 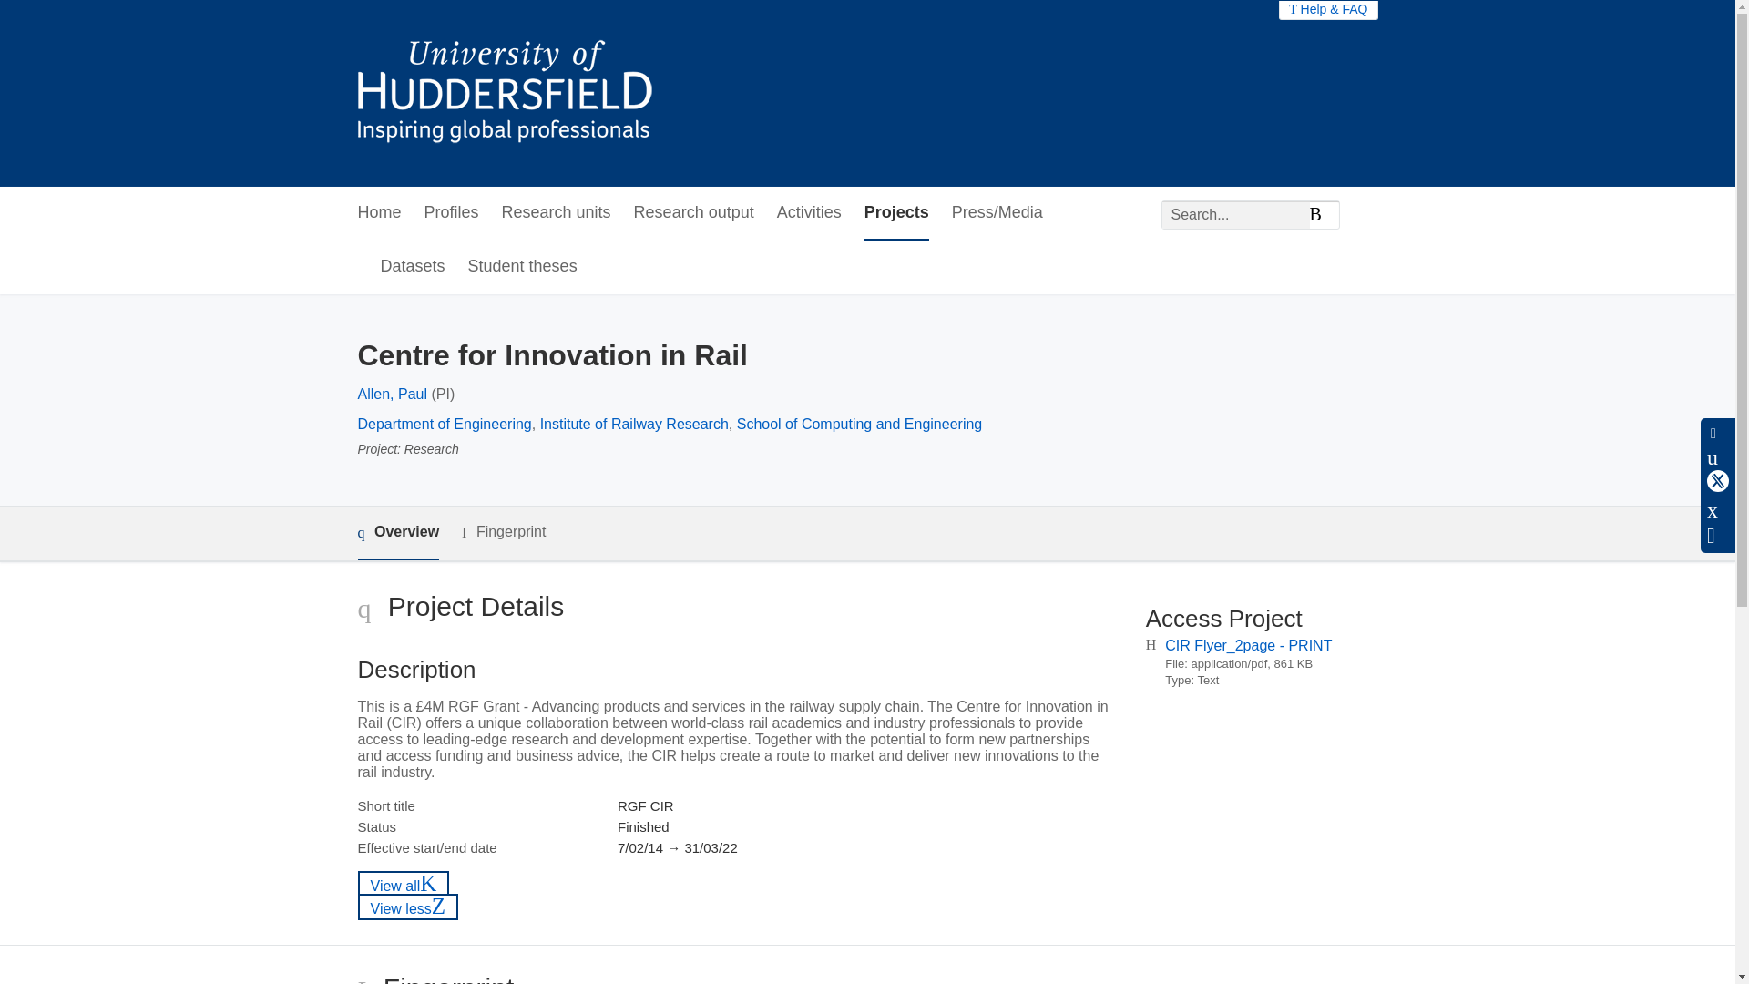 I want to click on Allen, Paul, so click(x=392, y=394).